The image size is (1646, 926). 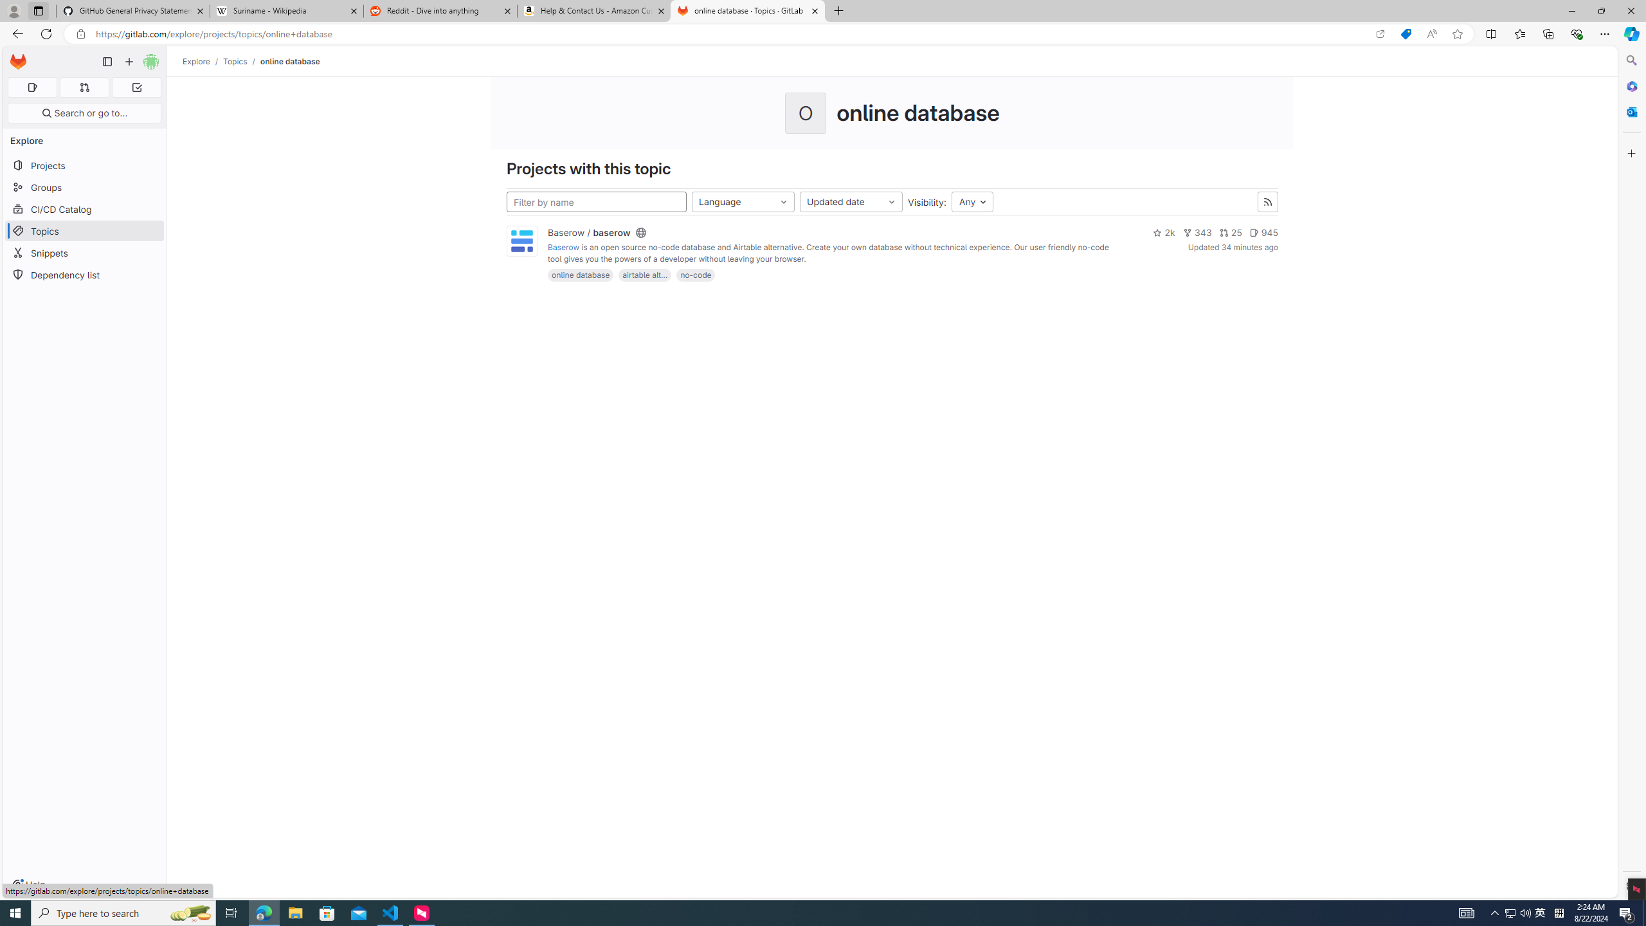 What do you see at coordinates (1631, 153) in the screenshot?
I see `Customize` at bounding box center [1631, 153].